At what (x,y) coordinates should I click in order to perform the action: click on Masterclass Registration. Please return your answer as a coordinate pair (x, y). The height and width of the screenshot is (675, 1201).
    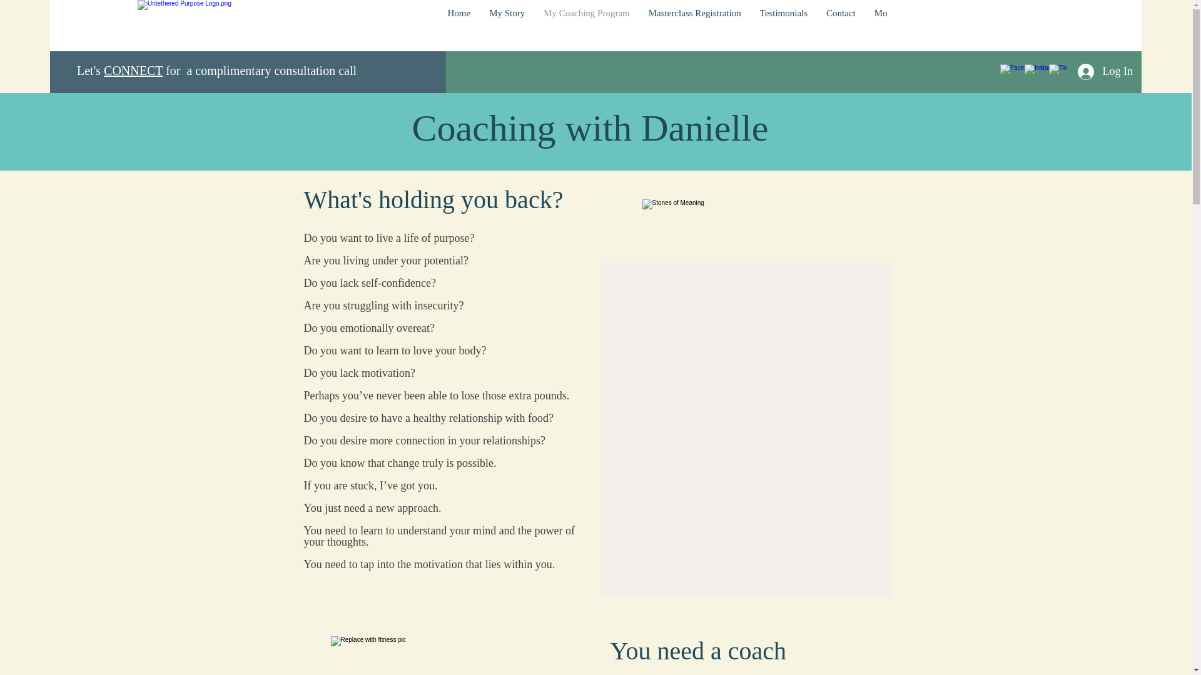
    Looking at the image, I should click on (694, 24).